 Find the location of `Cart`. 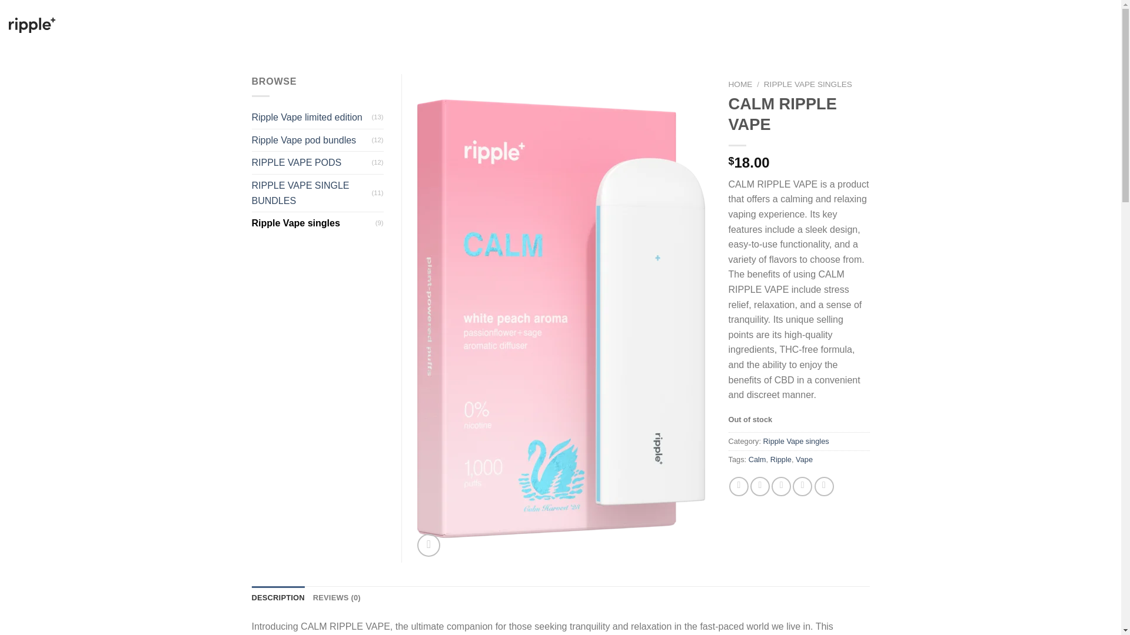

Cart is located at coordinates (1077, 25).